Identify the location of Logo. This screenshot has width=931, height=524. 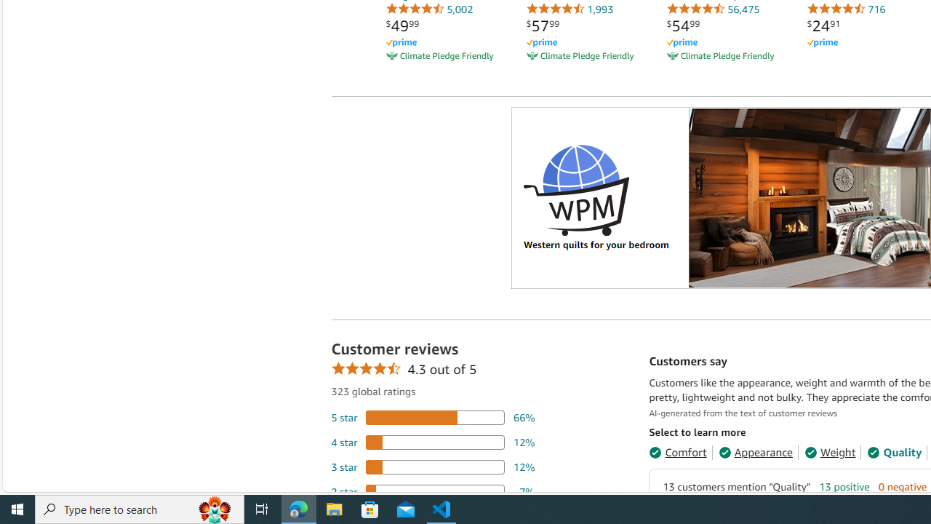
(576, 189).